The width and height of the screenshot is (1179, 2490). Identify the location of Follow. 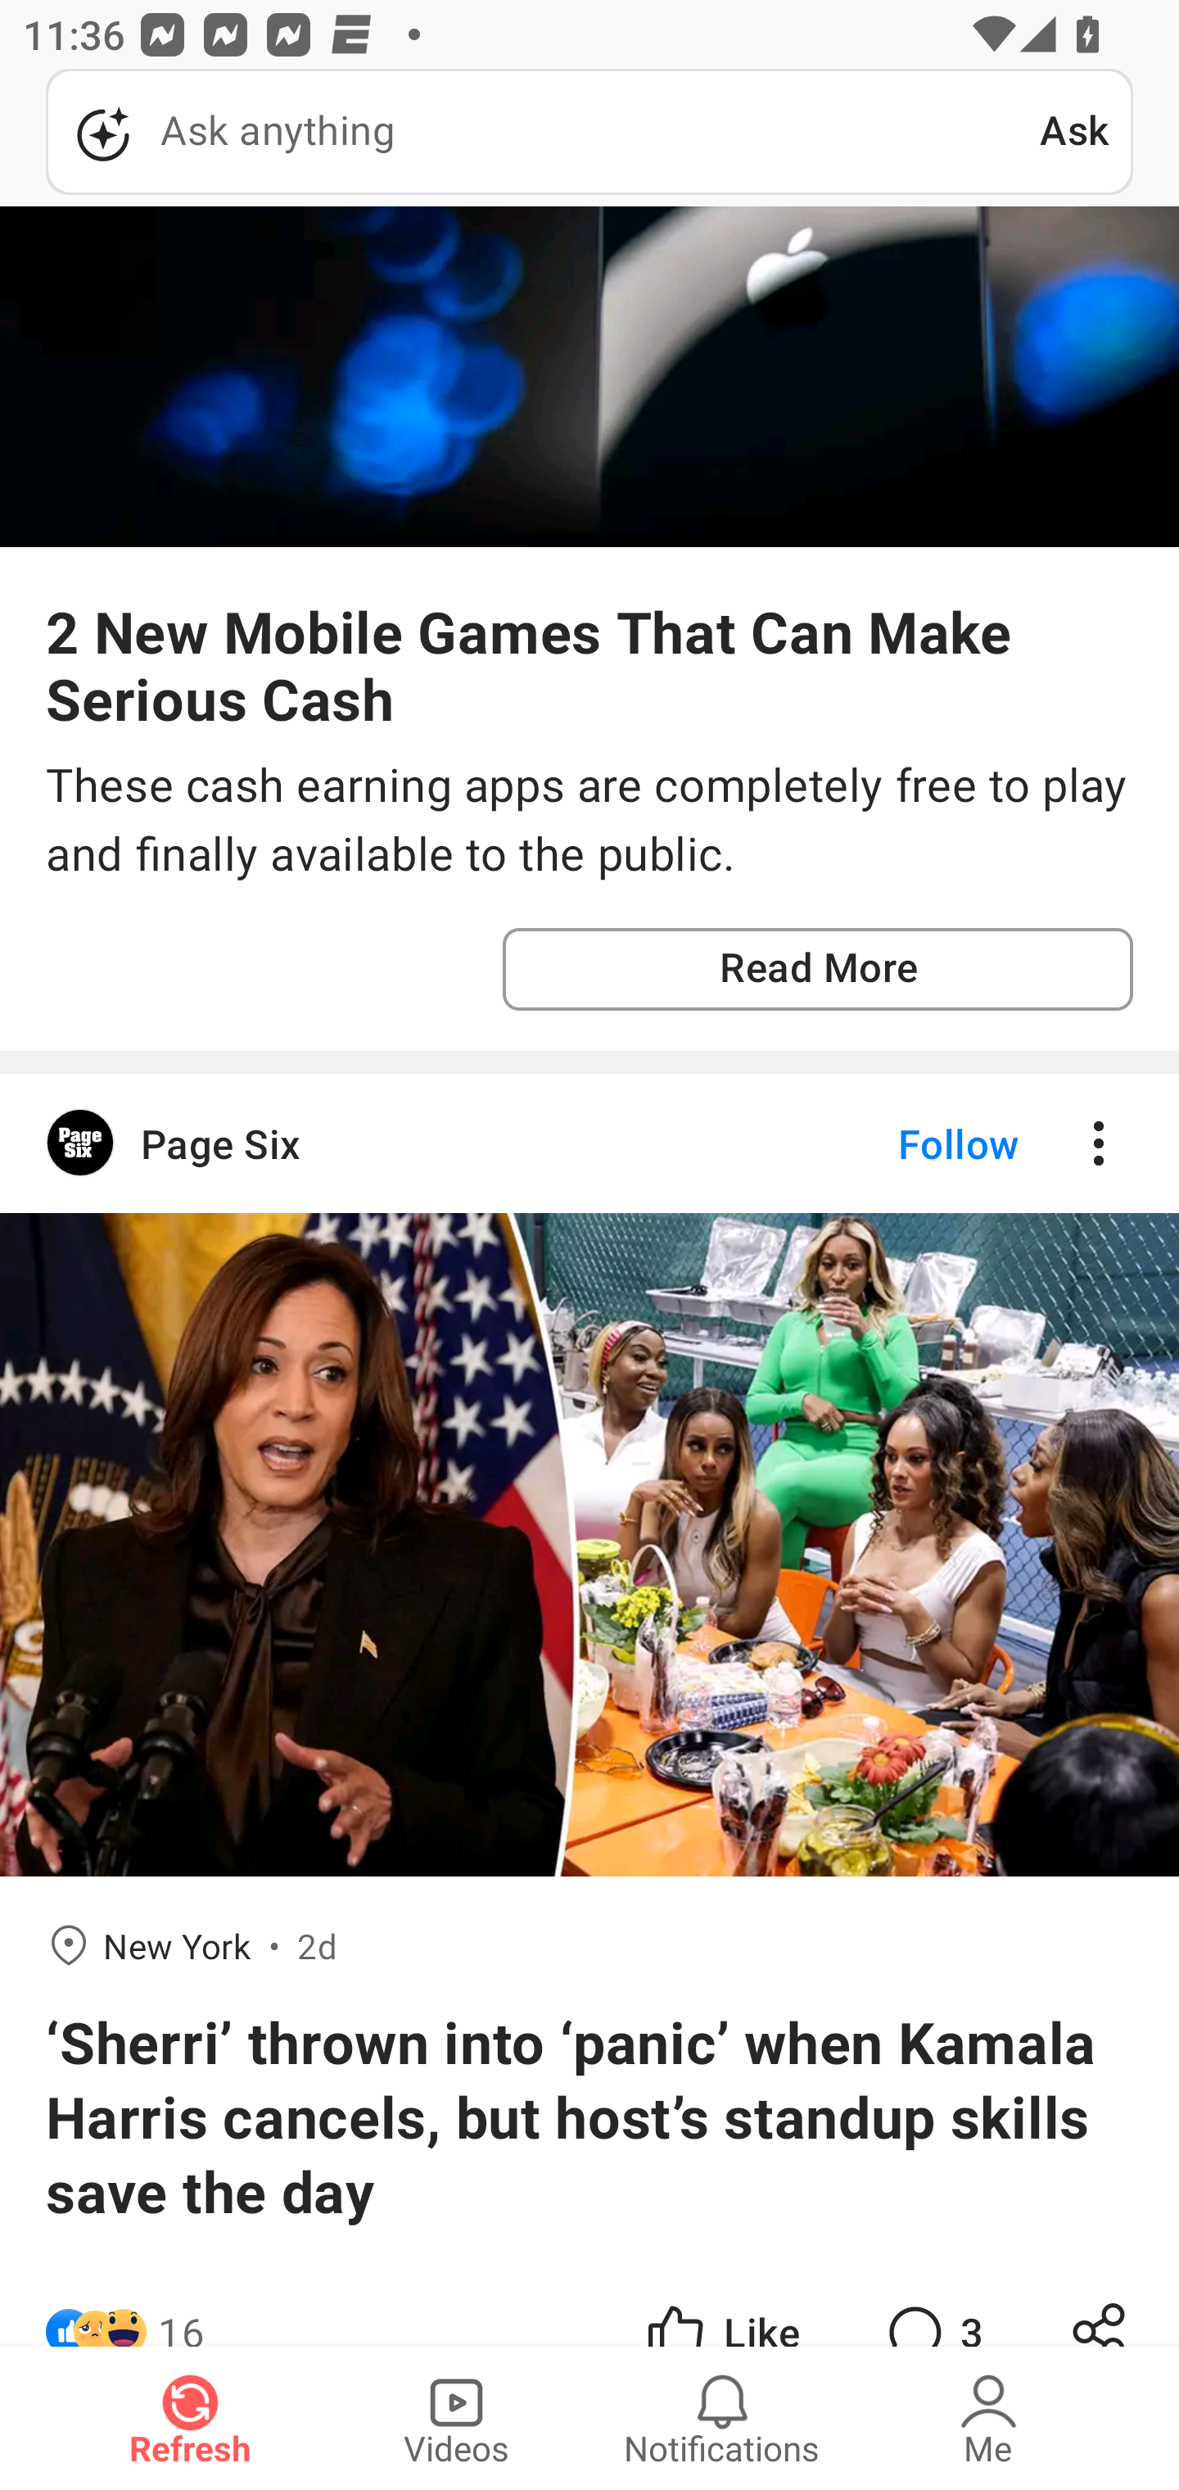
(904, 1143).